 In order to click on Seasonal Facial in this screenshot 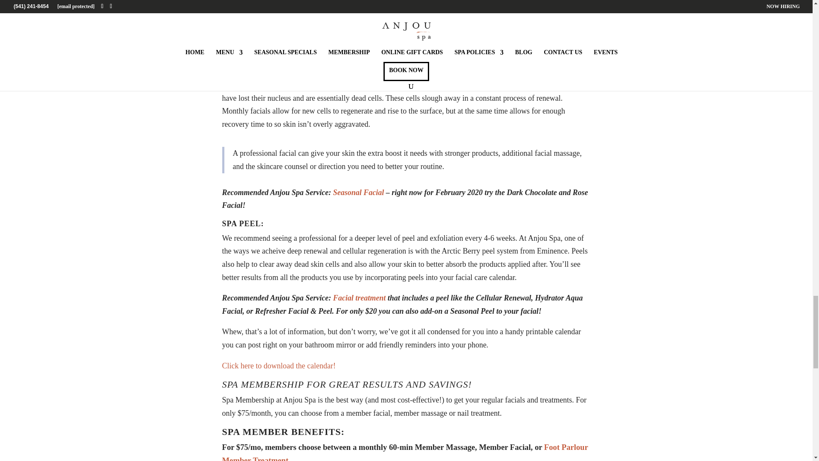, I will do `click(358, 192)`.